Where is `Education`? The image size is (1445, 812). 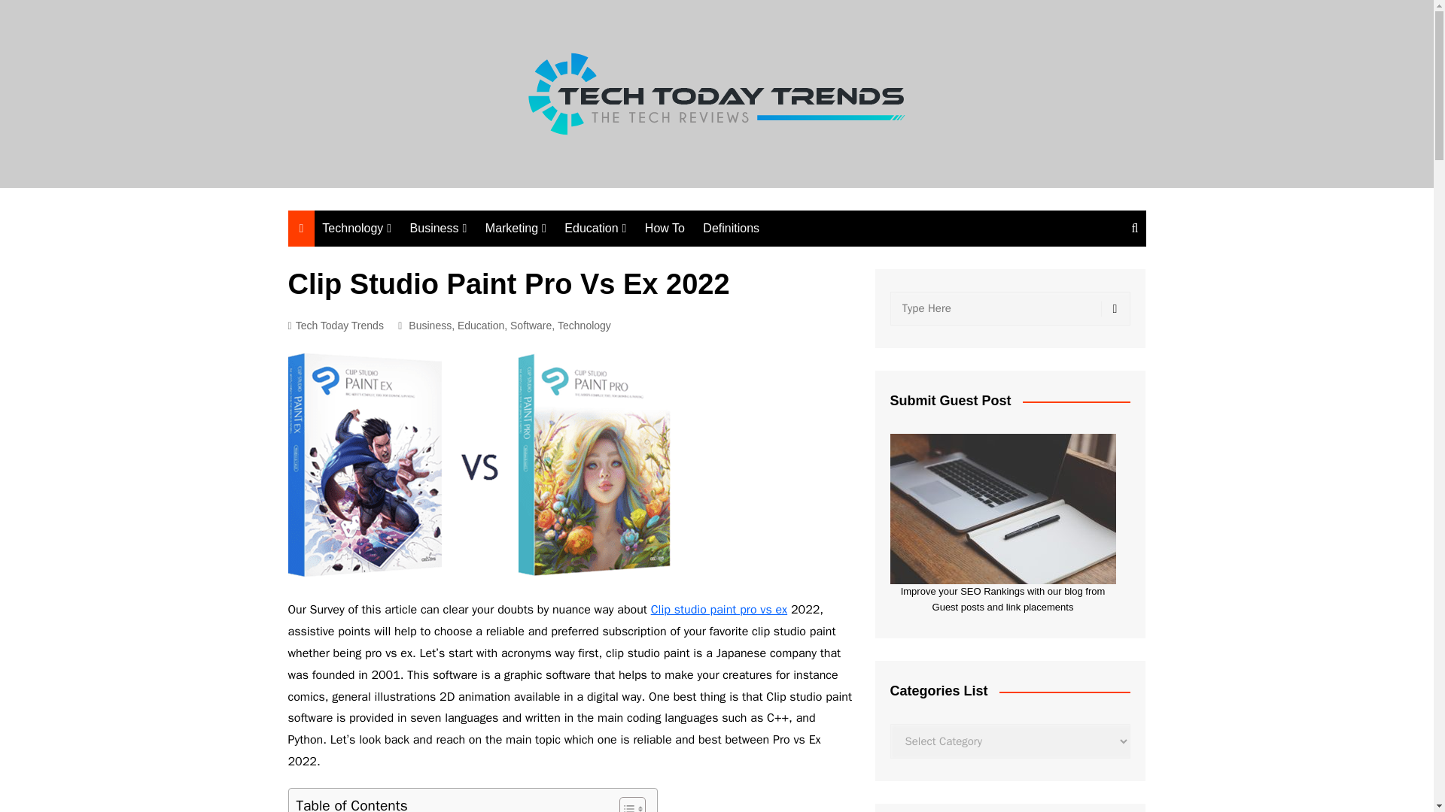 Education is located at coordinates (595, 229).